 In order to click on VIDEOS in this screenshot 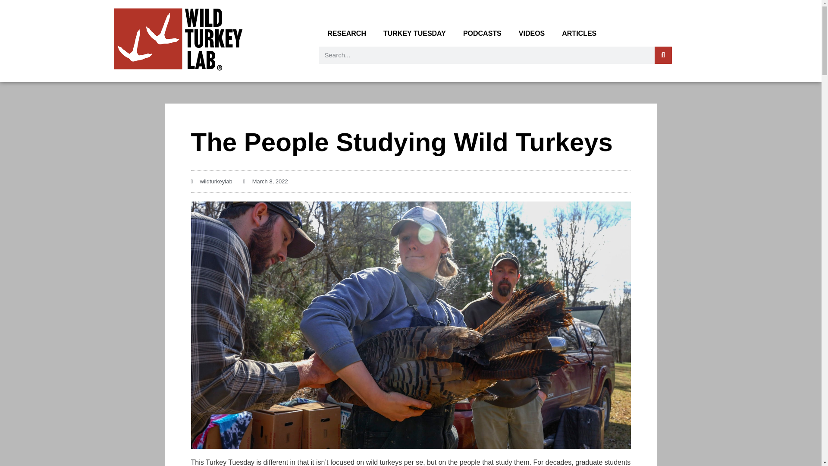, I will do `click(531, 34)`.